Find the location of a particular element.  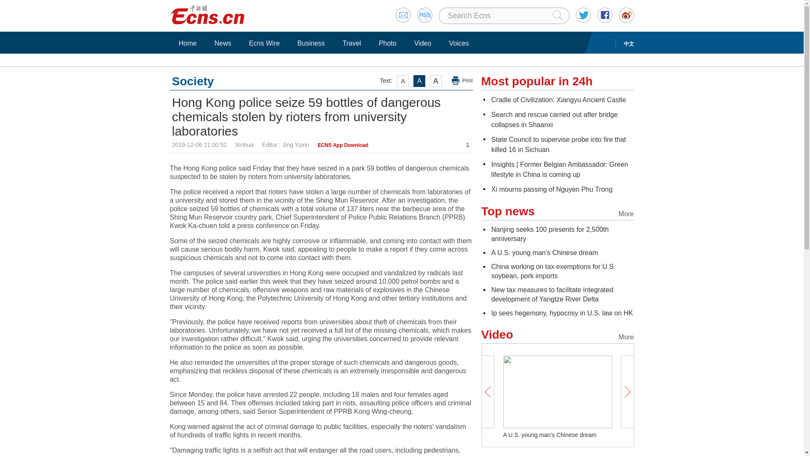

ECNS App Download is located at coordinates (343, 145).